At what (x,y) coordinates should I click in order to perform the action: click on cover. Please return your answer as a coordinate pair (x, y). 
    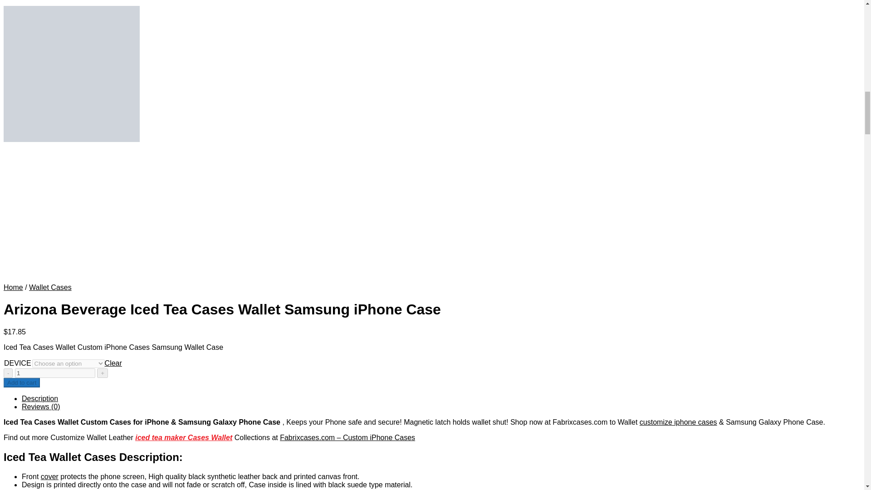
    Looking at the image, I should click on (49, 476).